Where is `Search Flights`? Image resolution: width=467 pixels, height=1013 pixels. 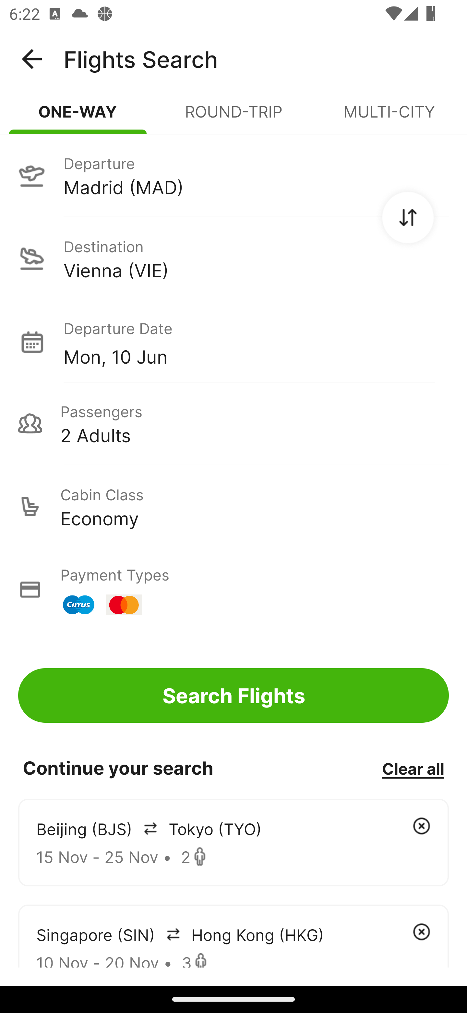
Search Flights is located at coordinates (233, 695).